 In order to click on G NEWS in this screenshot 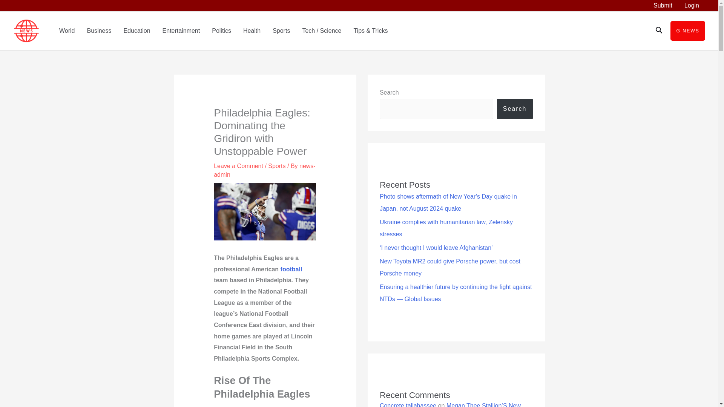, I will do `click(688, 31)`.